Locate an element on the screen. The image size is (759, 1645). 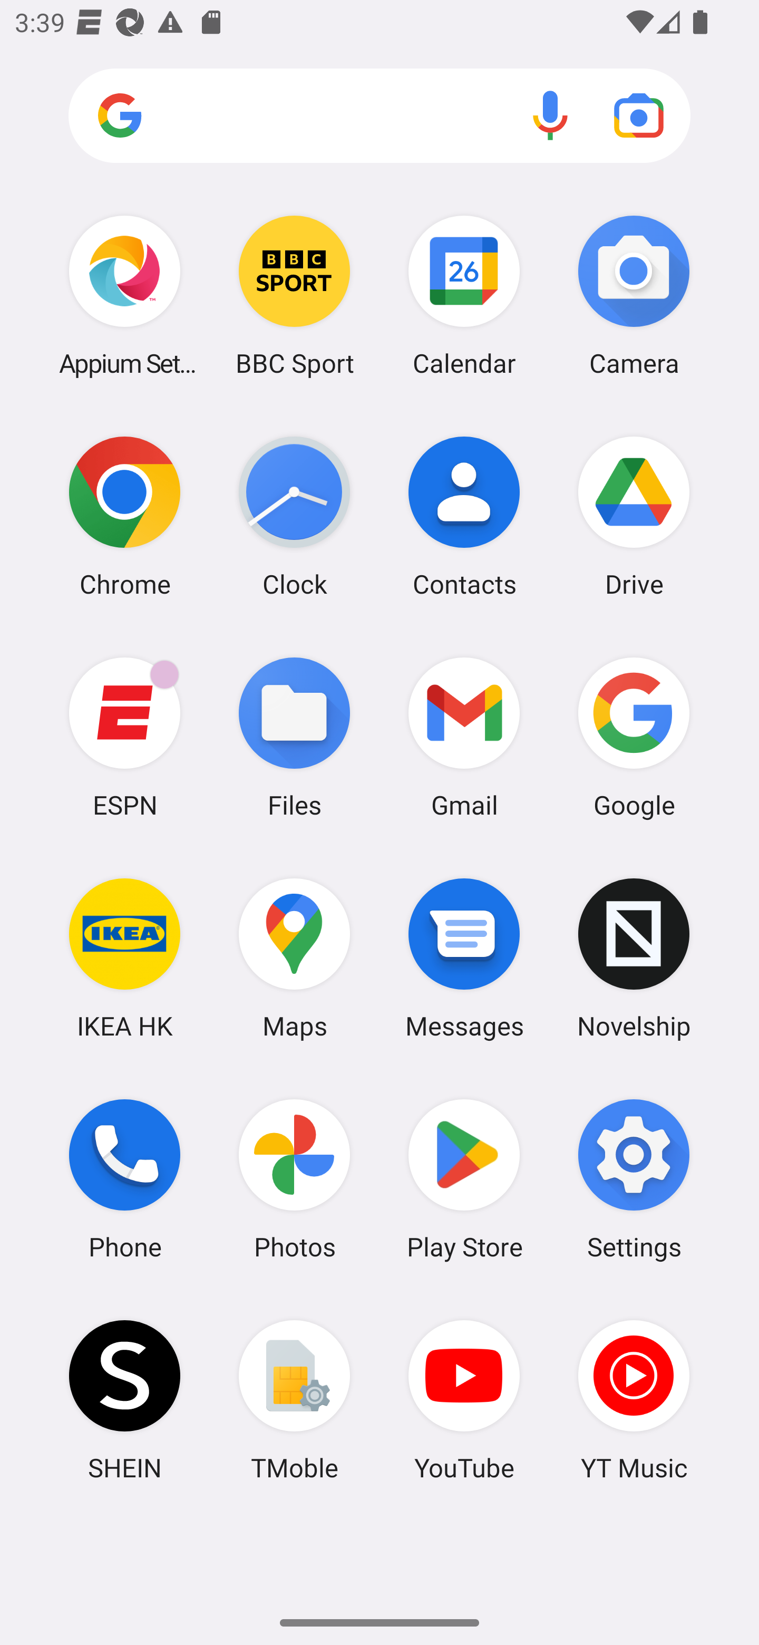
BBC Sport is located at coordinates (294, 295).